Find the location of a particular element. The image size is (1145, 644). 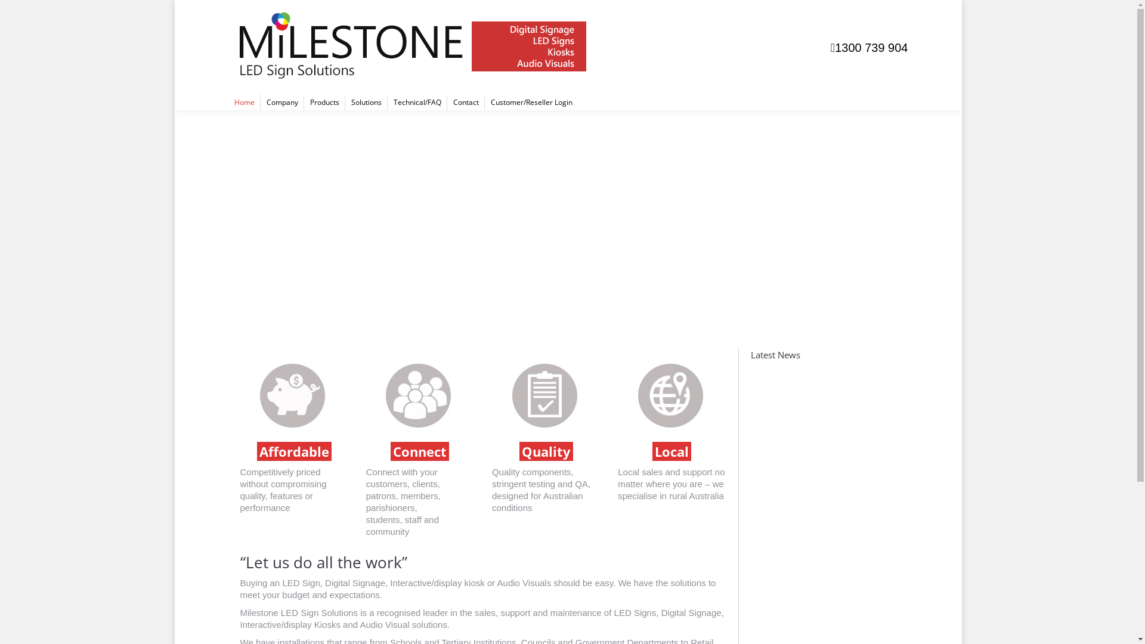

Solutions is located at coordinates (366, 103).